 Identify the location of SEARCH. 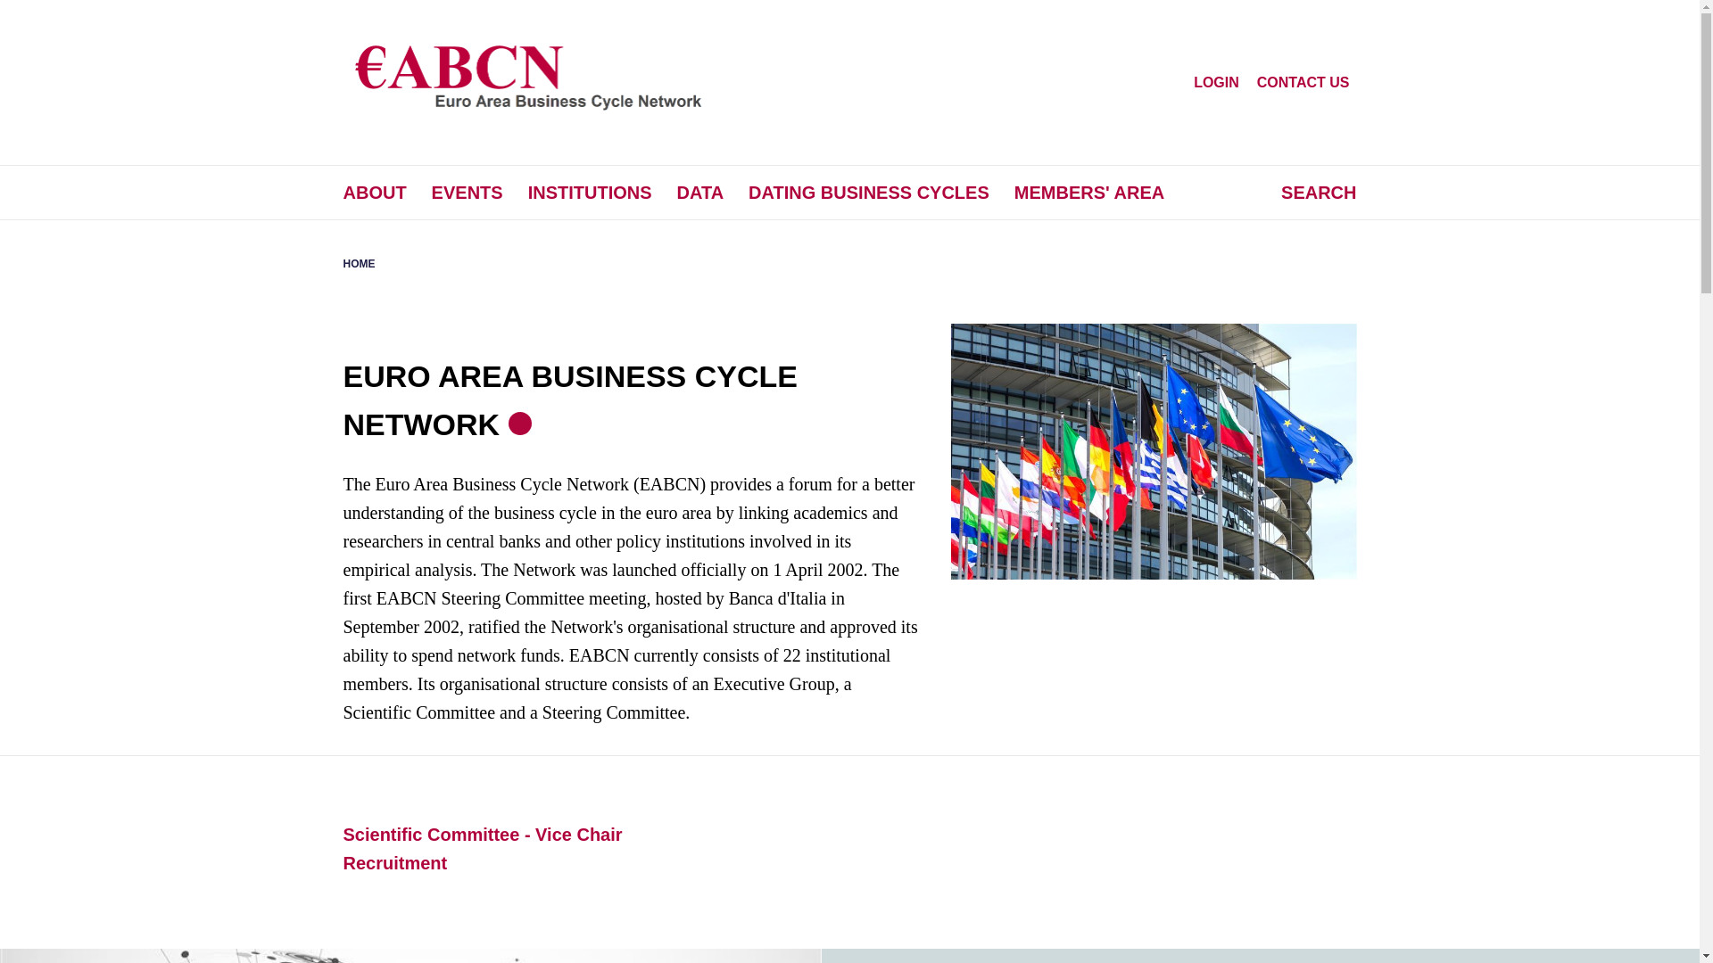
(1310, 193).